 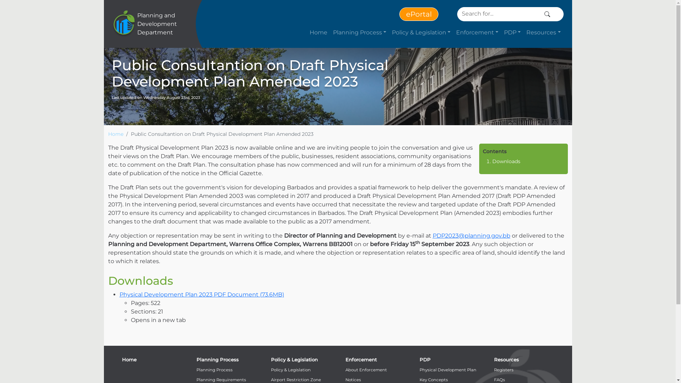 I want to click on Policy & Legislation, so click(x=421, y=33).